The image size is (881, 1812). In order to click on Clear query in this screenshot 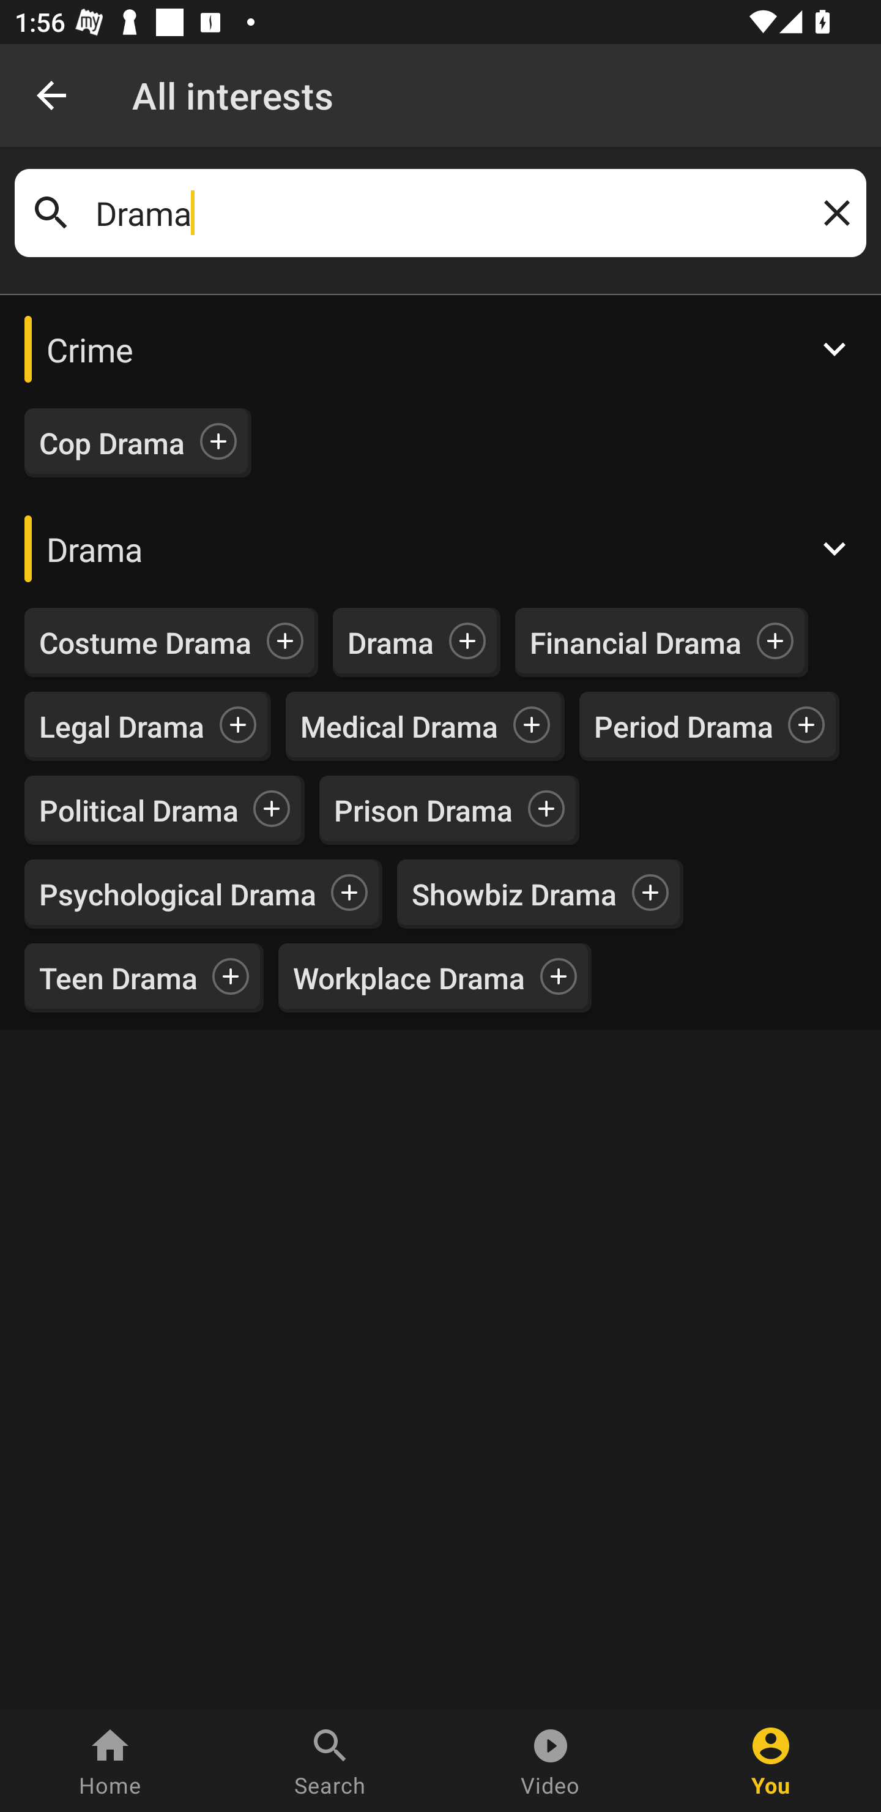, I will do `click(833, 213)`.